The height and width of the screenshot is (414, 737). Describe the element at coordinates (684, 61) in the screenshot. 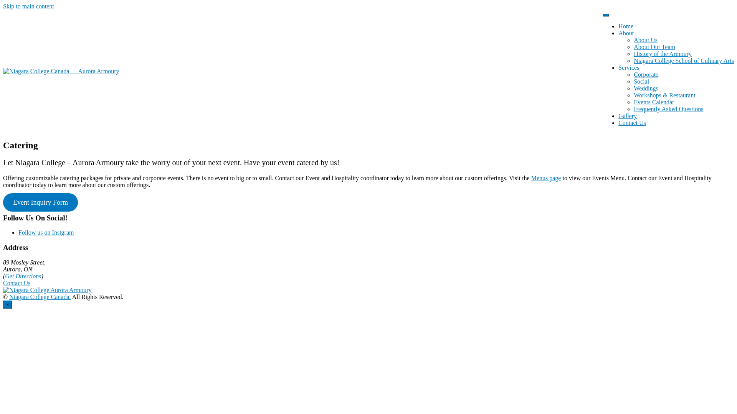

I see `Niagara College School of Culinary Arts` at that location.